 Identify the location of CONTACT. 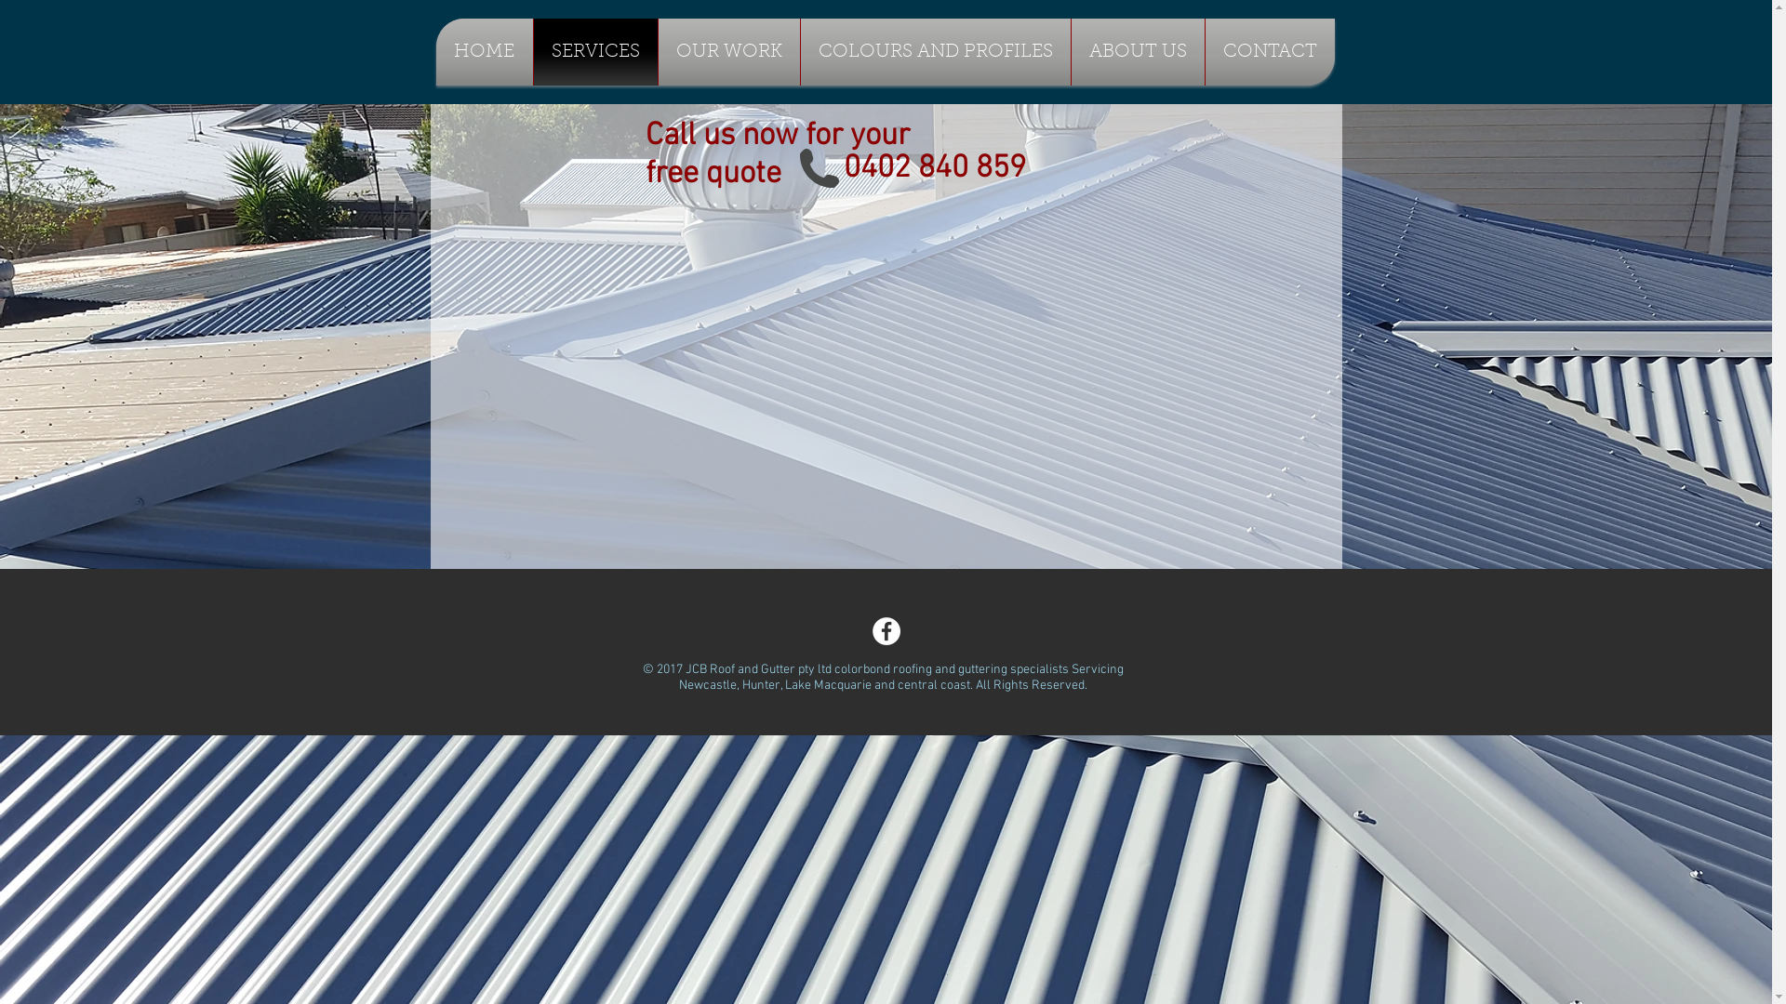
(1271, 52).